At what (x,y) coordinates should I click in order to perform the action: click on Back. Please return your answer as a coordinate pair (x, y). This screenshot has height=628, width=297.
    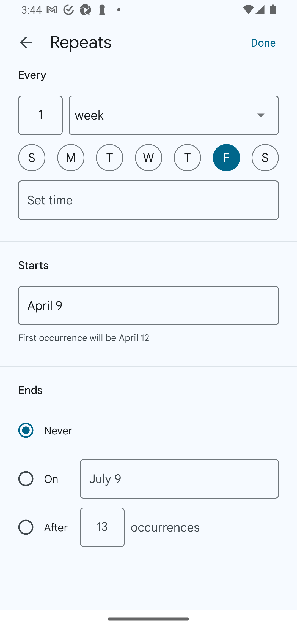
    Looking at the image, I should click on (26, 42).